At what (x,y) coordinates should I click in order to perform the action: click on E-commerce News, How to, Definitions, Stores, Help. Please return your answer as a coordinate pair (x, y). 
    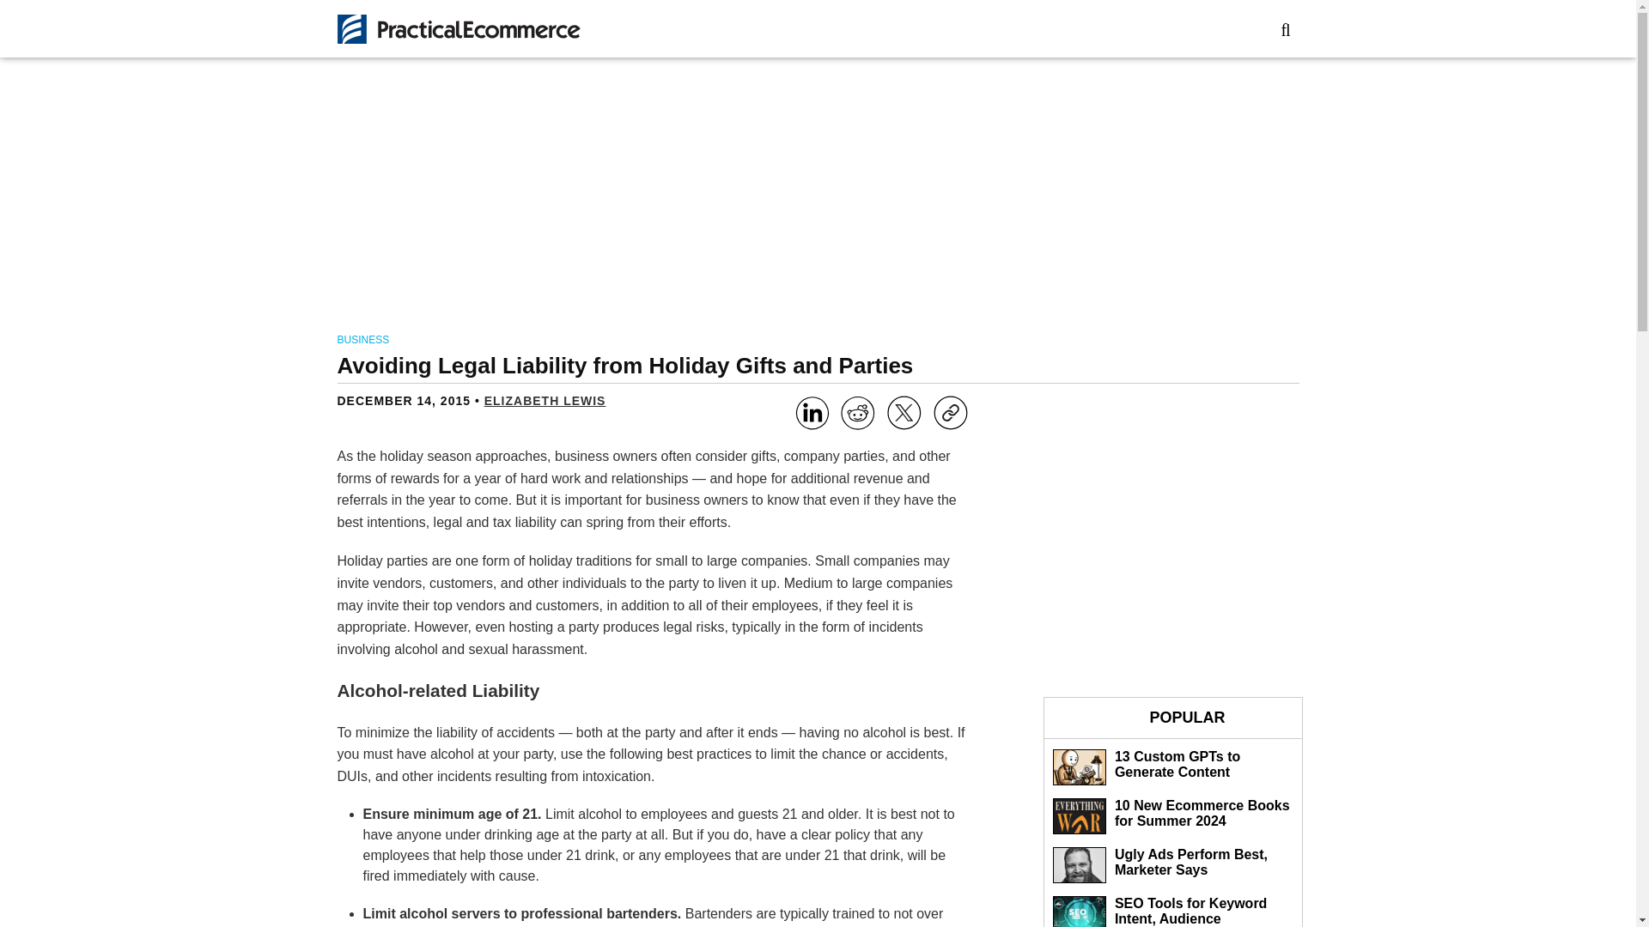
    Looking at the image, I should click on (458, 29).